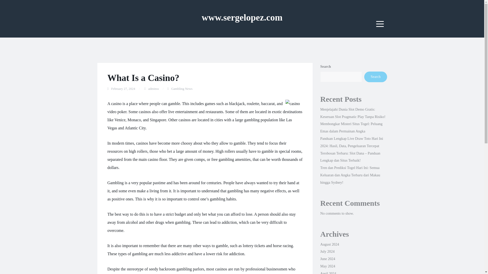  I want to click on June 2024, so click(328, 259).